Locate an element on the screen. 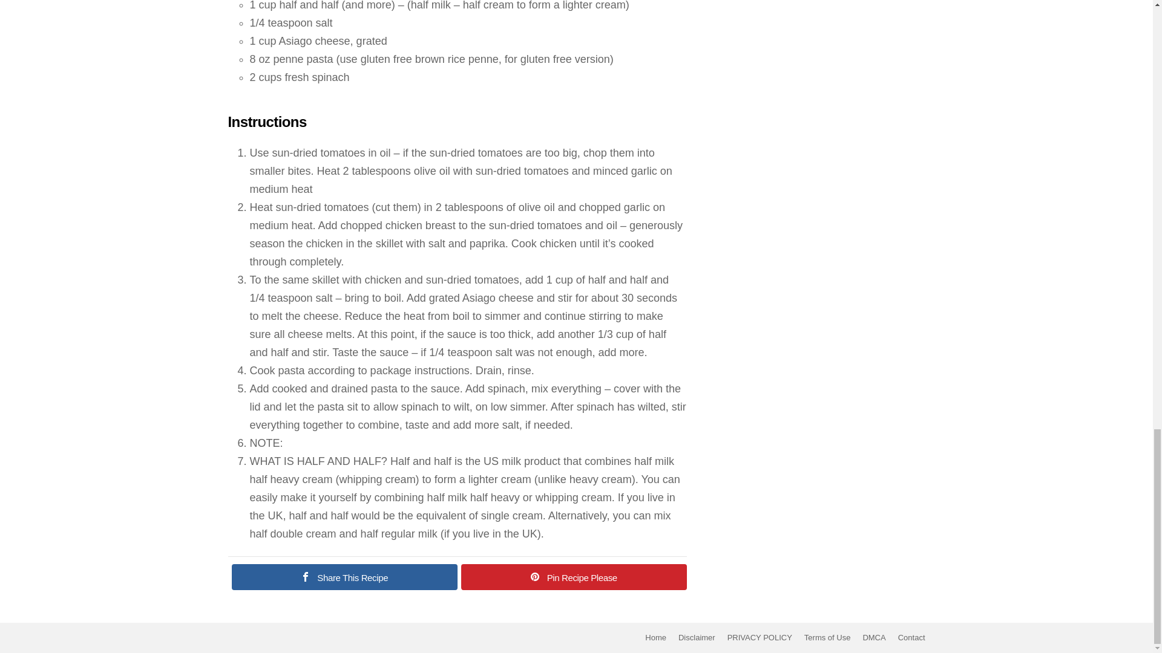  PRIVACY POLICY is located at coordinates (760, 637).